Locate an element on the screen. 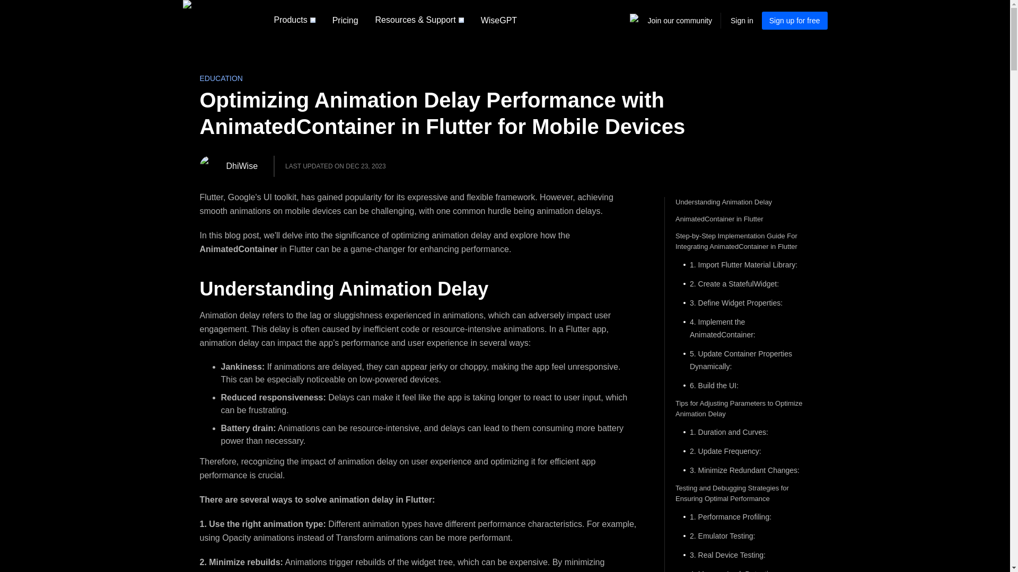 This screenshot has width=1018, height=572. 4. Memory Leak Detection: is located at coordinates (743, 570).